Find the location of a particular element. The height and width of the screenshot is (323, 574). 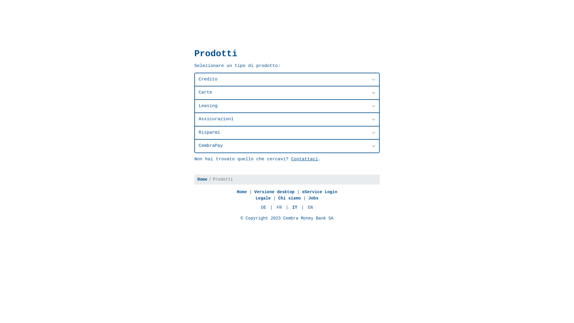

Versione desktop is located at coordinates (274, 192).